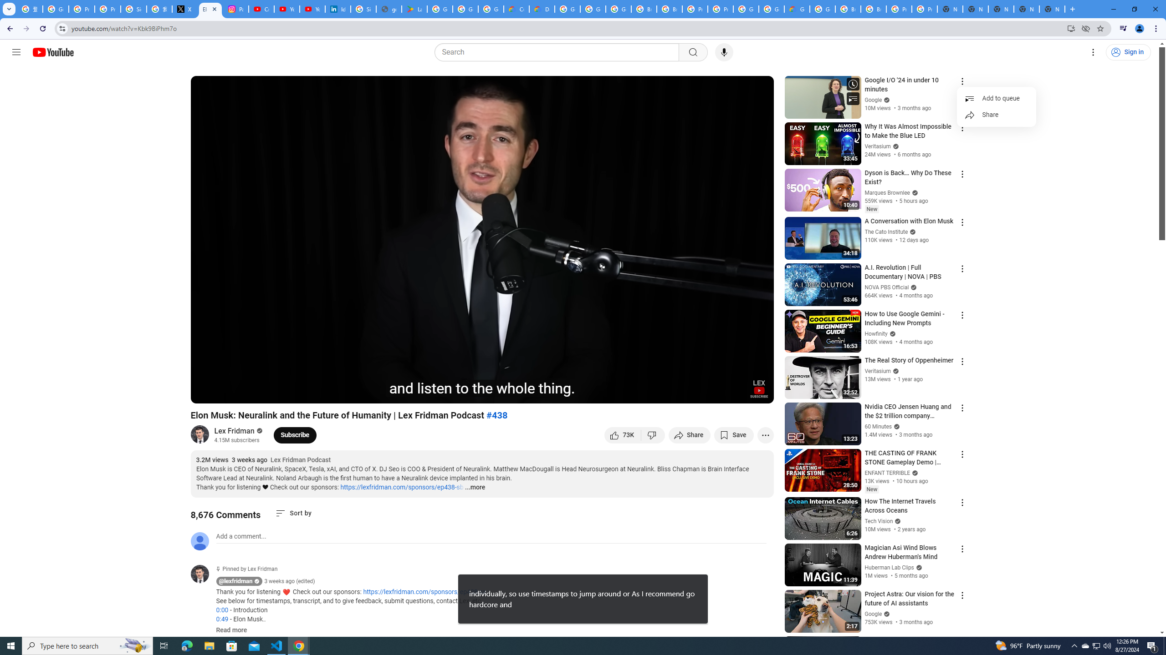 The width and height of the screenshot is (1166, 655). What do you see at coordinates (235, 431) in the screenshot?
I see `Lex Fridman` at bounding box center [235, 431].